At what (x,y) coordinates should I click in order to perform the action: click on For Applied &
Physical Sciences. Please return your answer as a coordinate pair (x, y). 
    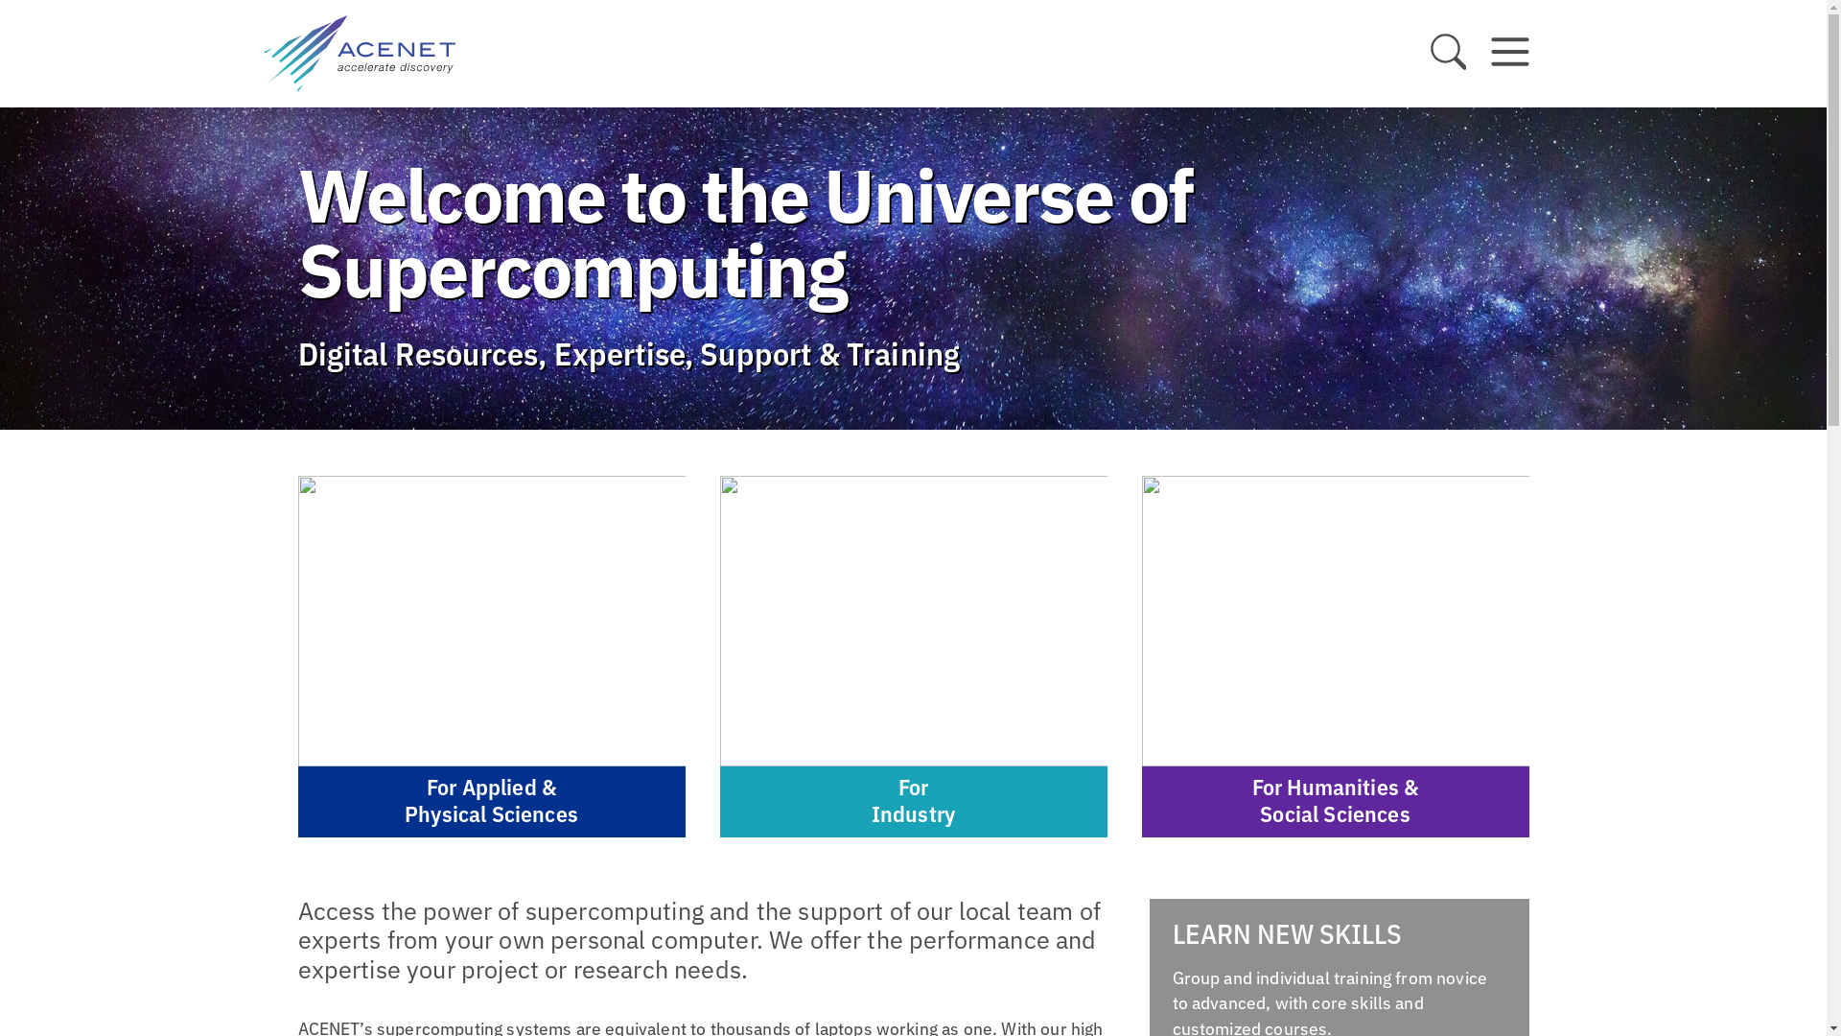
    Looking at the image, I should click on (491, 656).